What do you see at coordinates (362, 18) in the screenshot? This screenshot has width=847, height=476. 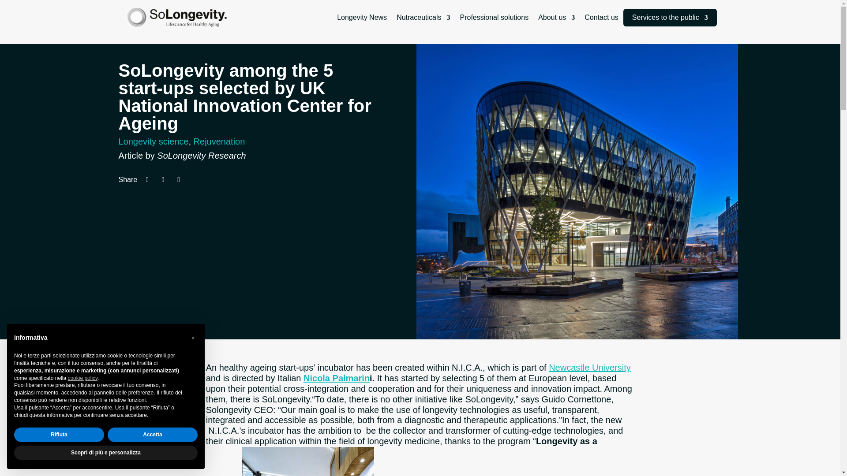 I see `Longevity News` at bounding box center [362, 18].